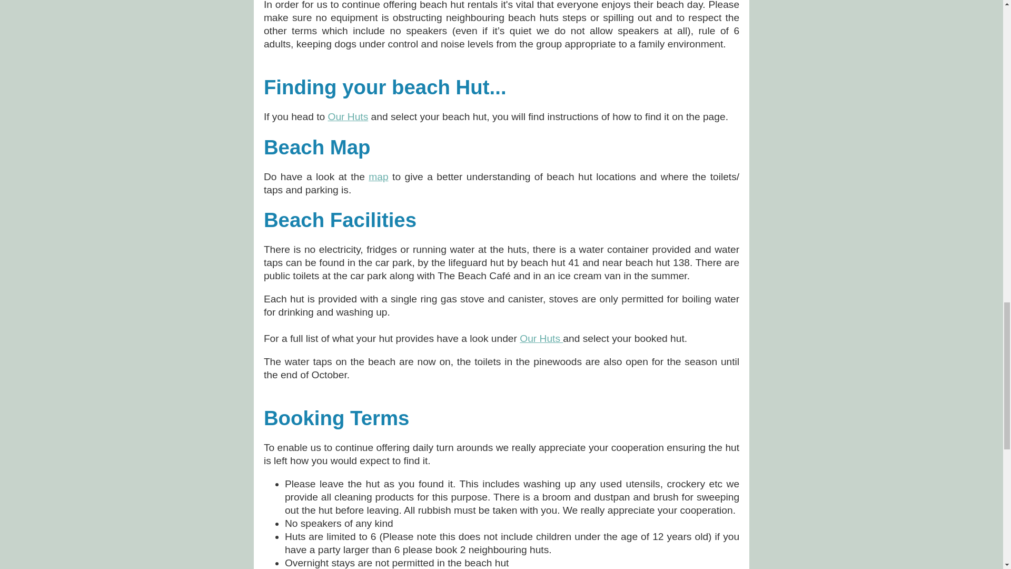 This screenshot has width=1011, height=569. What do you see at coordinates (348, 116) in the screenshot?
I see `Our Huts` at bounding box center [348, 116].